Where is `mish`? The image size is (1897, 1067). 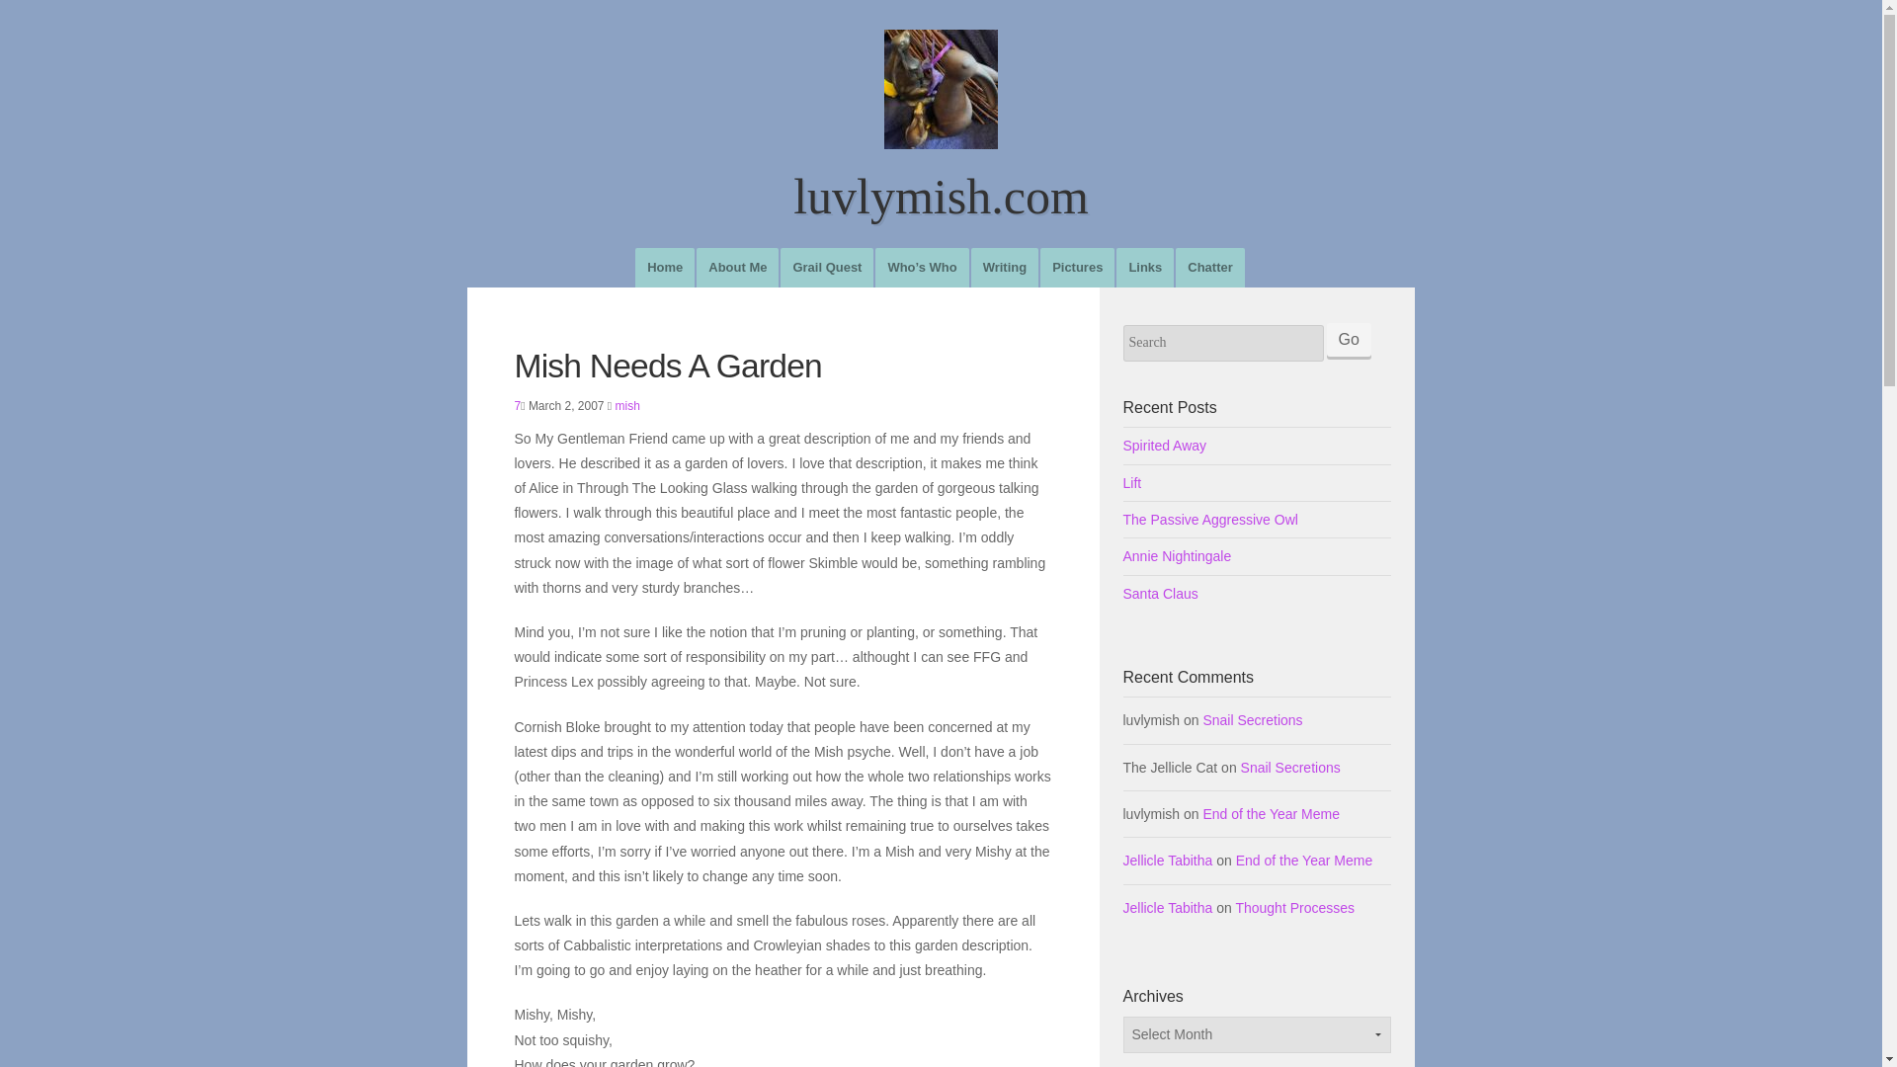
mish is located at coordinates (627, 405).